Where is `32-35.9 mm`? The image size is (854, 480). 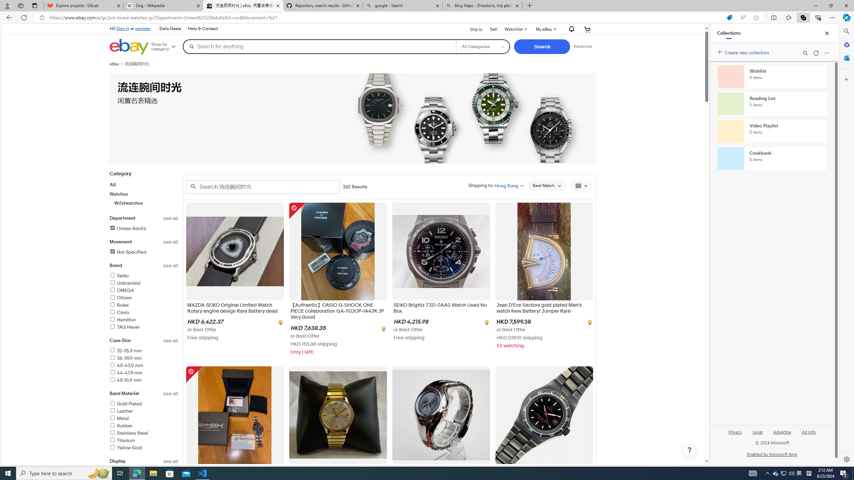
32-35.9 mm is located at coordinates (144, 351).